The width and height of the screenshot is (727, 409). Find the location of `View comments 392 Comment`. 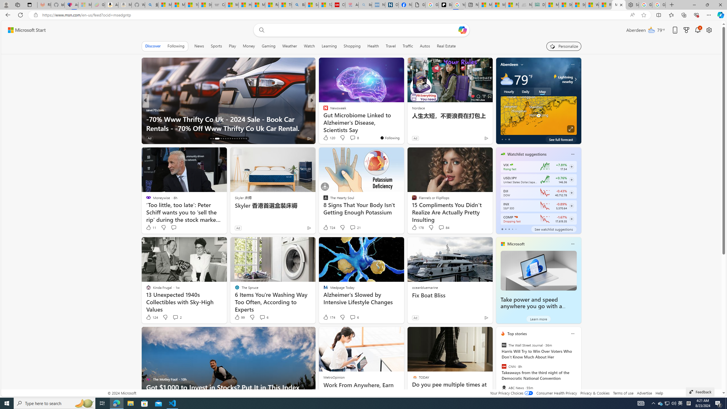

View comments 392 Comment is located at coordinates (3, 138).